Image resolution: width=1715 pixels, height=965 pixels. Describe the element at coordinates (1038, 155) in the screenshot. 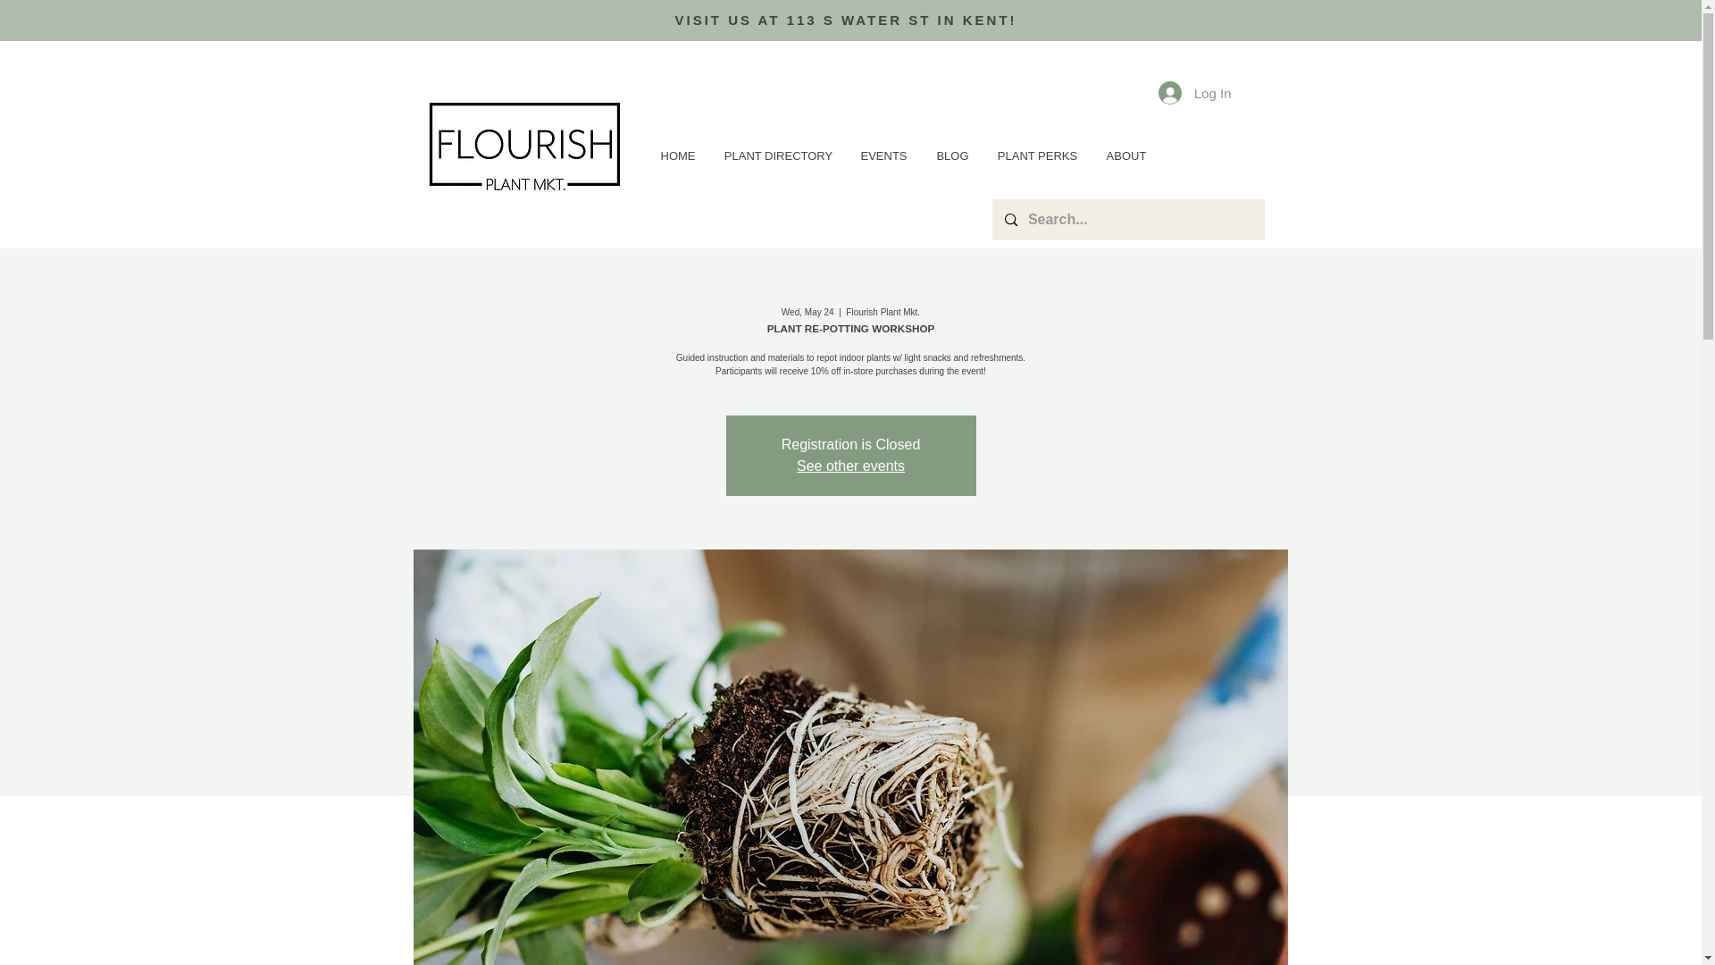

I see `PLANT PERKS` at that location.